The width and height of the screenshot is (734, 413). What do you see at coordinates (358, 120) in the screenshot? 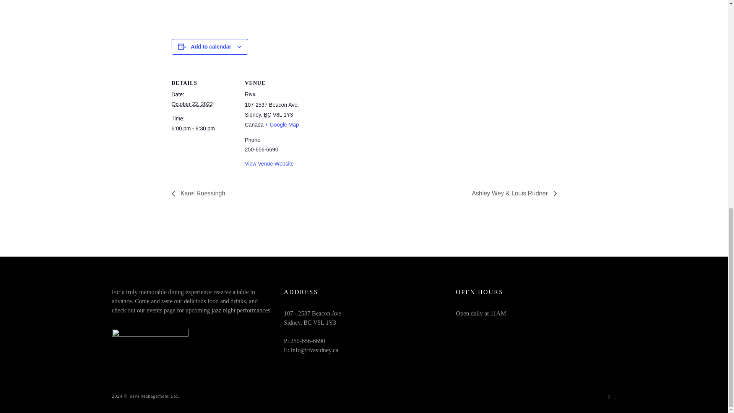
I see `Google maps iframe displaying the address to Riva` at bounding box center [358, 120].